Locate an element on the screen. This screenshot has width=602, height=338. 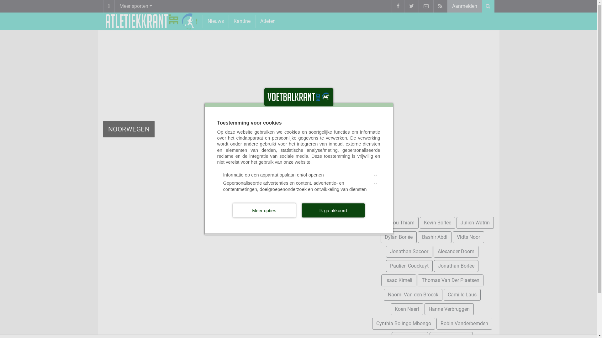
Contacteer ons is located at coordinates (426, 6).